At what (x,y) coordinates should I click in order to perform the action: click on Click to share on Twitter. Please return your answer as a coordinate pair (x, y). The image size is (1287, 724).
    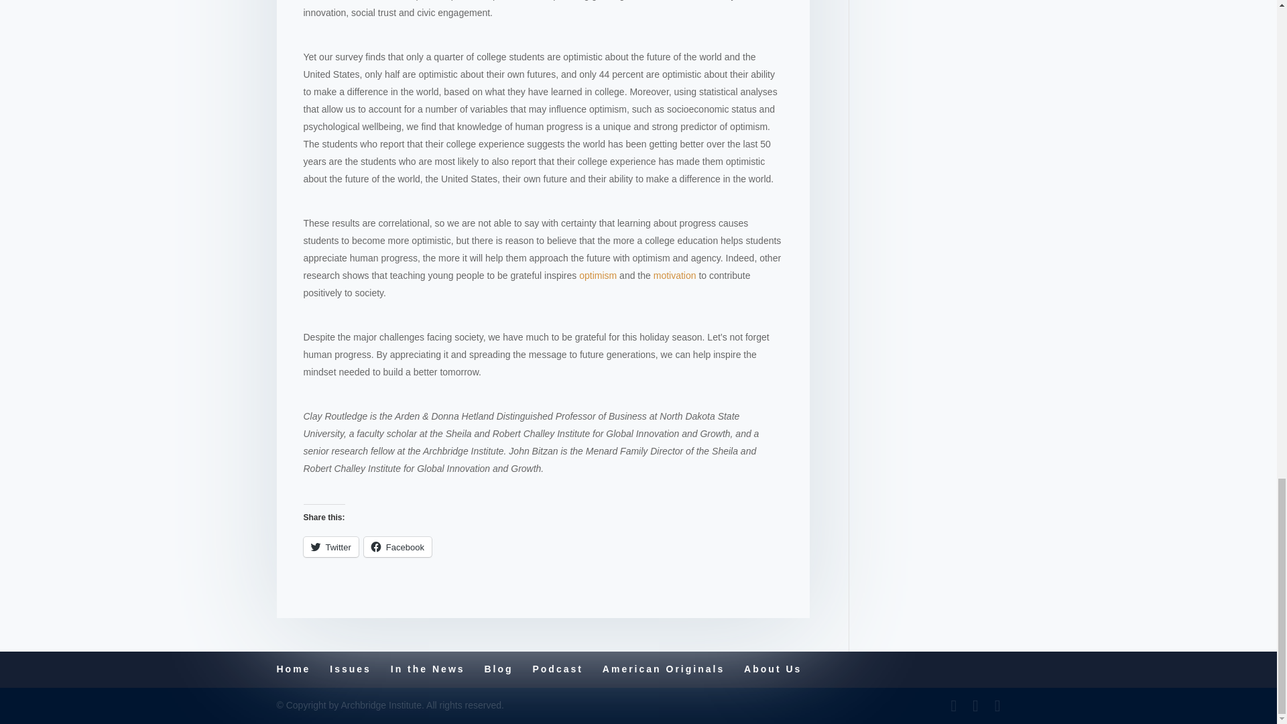
    Looking at the image, I should click on (330, 547).